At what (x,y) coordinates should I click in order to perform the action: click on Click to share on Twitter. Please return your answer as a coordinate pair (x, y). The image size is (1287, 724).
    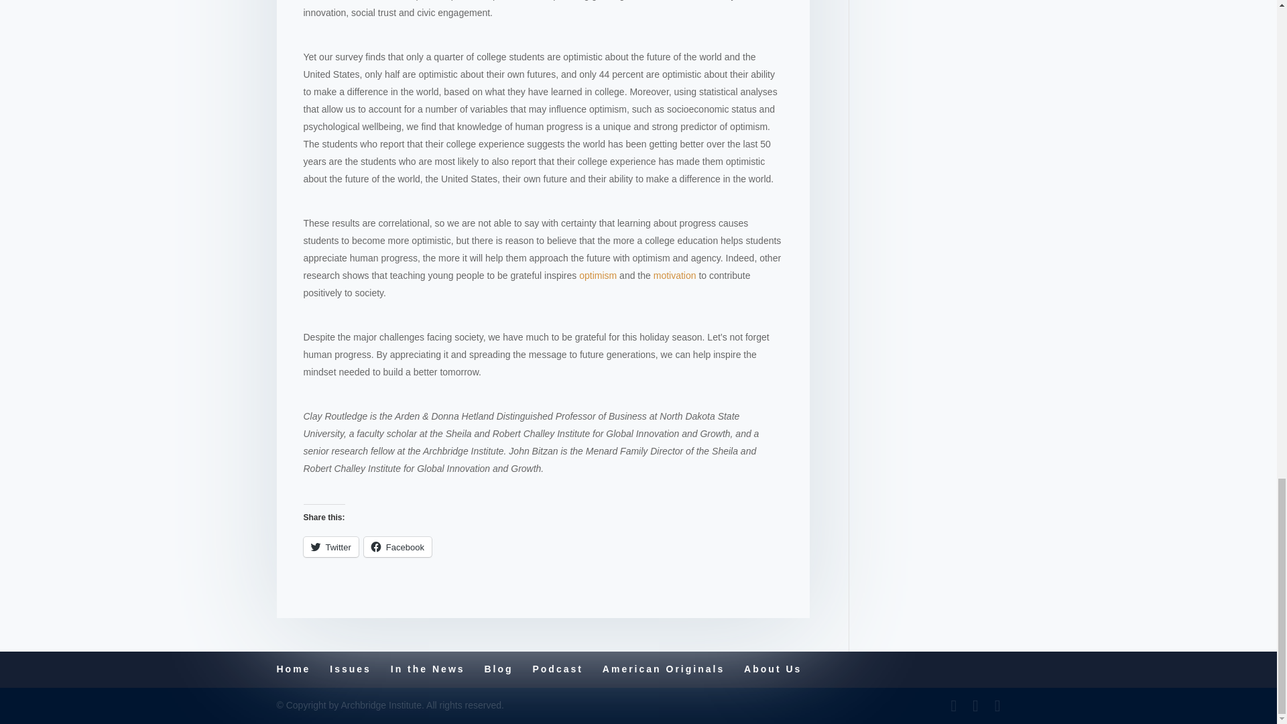
    Looking at the image, I should click on (330, 547).